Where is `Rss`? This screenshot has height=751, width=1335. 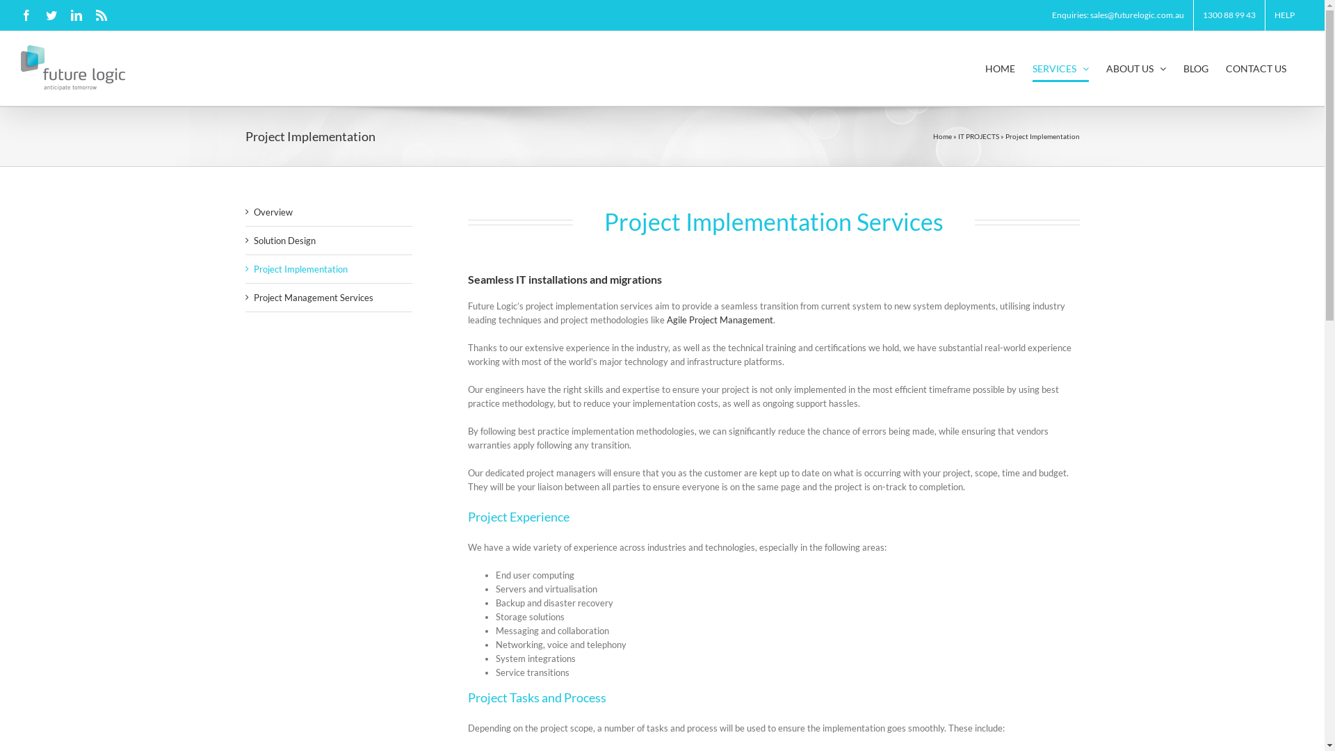
Rss is located at coordinates (102, 15).